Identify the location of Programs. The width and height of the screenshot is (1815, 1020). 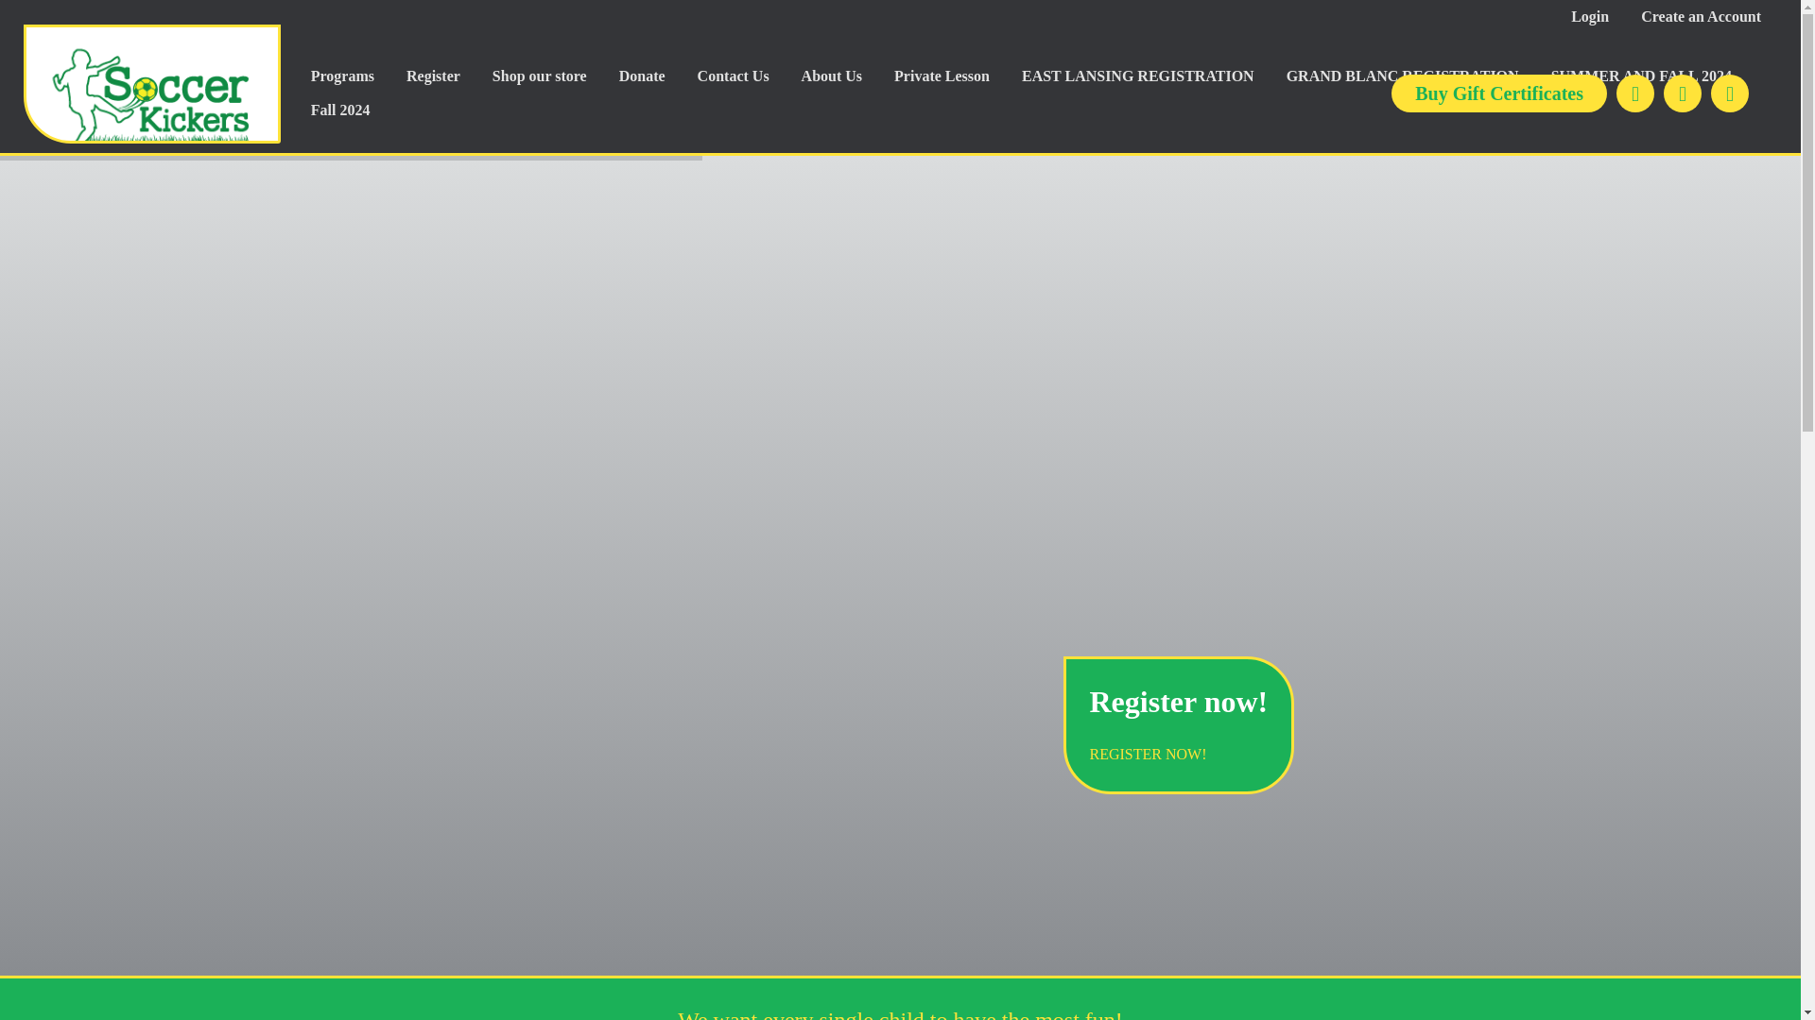
(342, 76).